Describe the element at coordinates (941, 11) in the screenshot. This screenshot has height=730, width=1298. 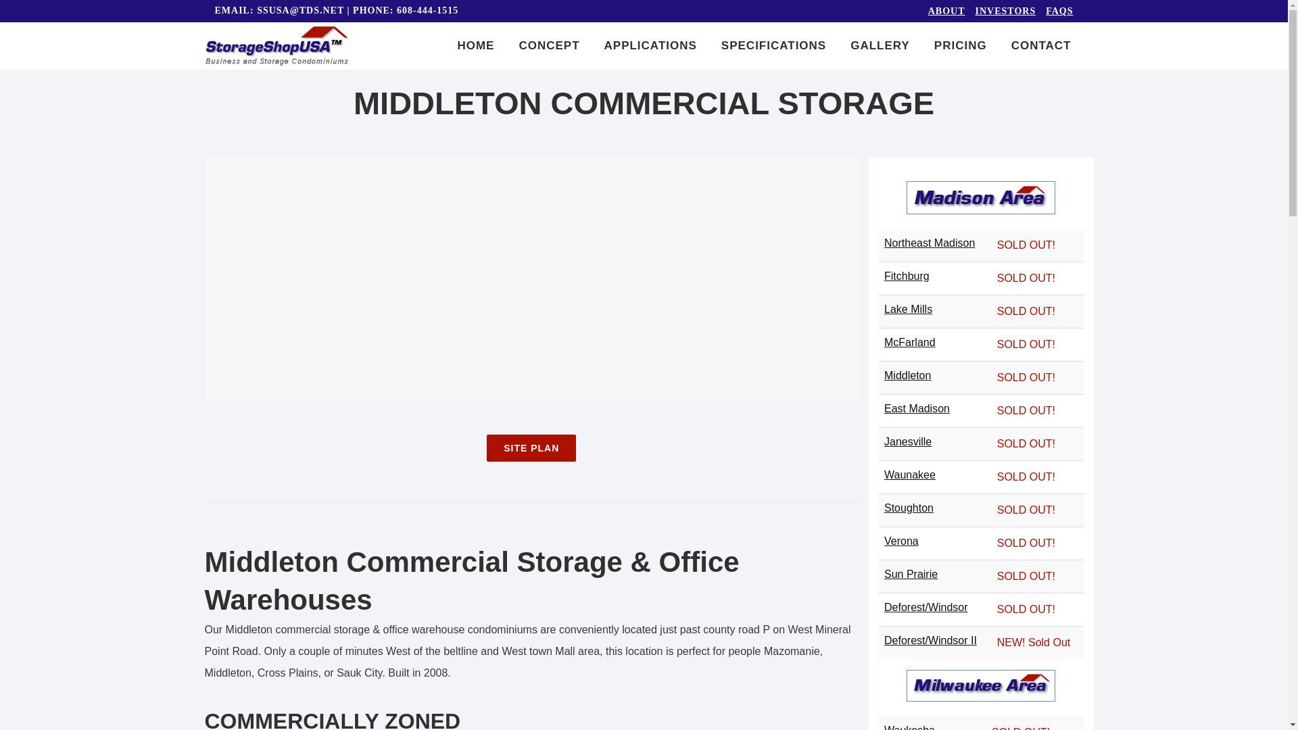
I see `ABOUT` at that location.